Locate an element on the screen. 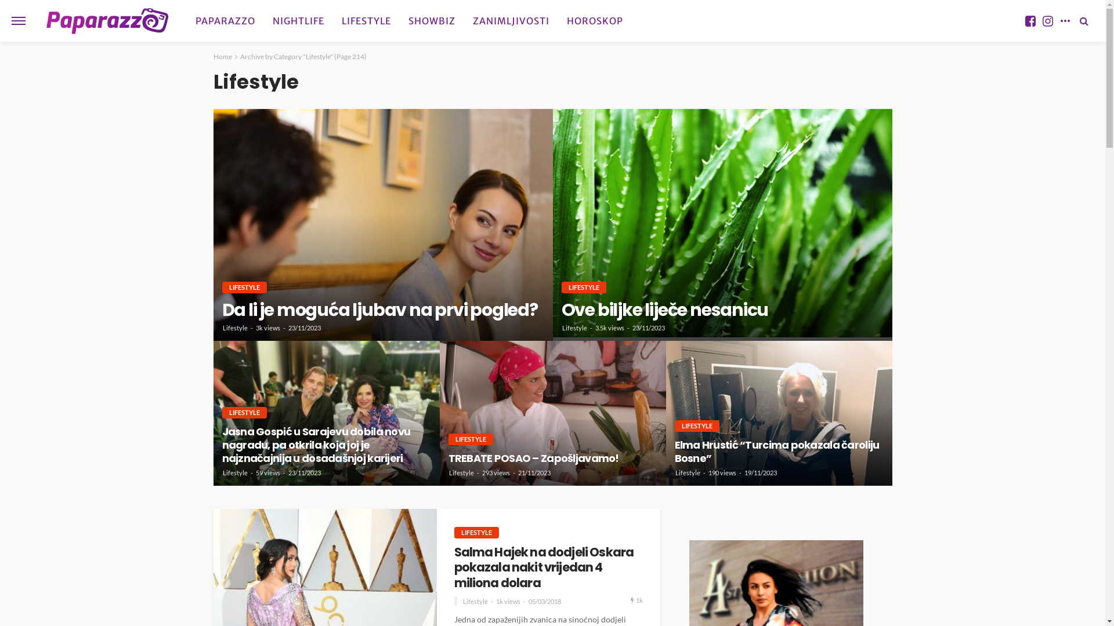 The width and height of the screenshot is (1114, 626). 293 views is located at coordinates (495, 473).